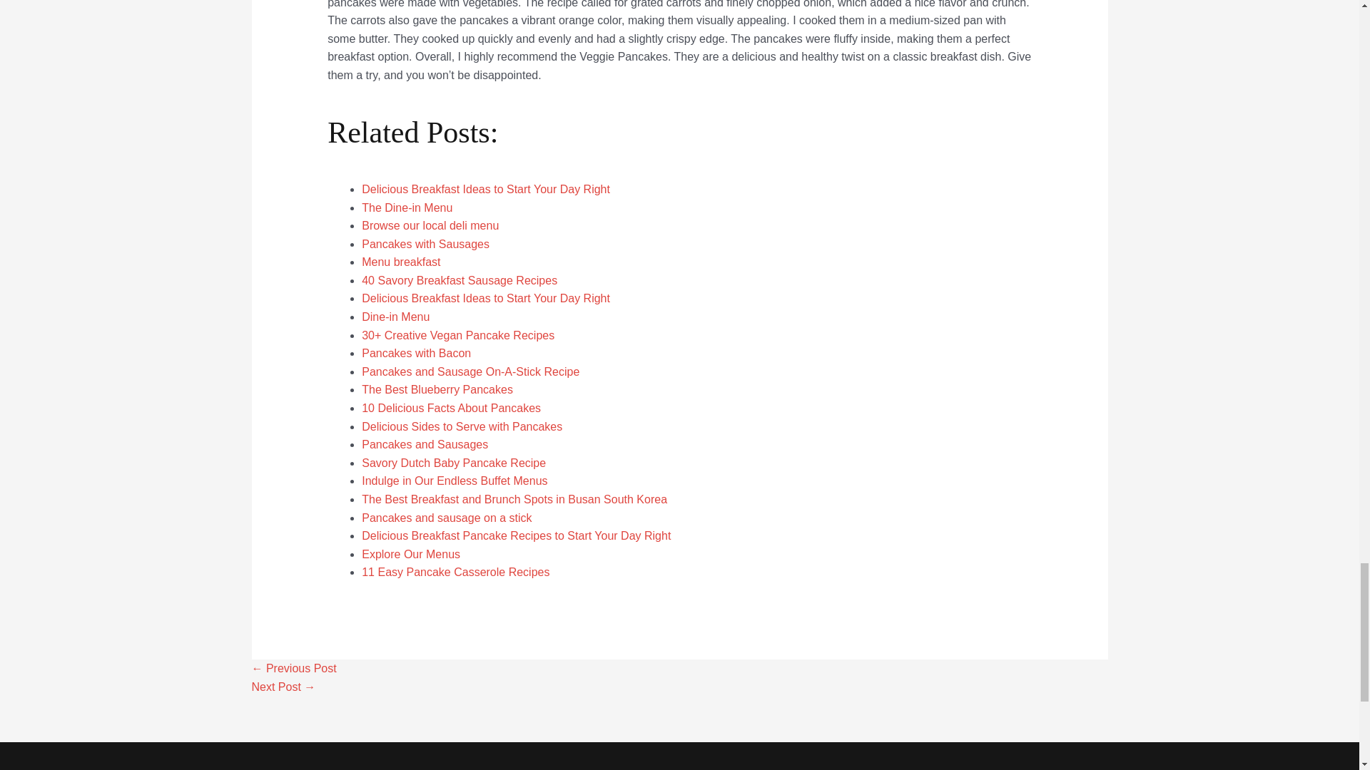 The width and height of the screenshot is (1370, 770). Describe the element at coordinates (485, 190) in the screenshot. I see `Delicious Breakfast Ideas to Start Your Day Right` at that location.